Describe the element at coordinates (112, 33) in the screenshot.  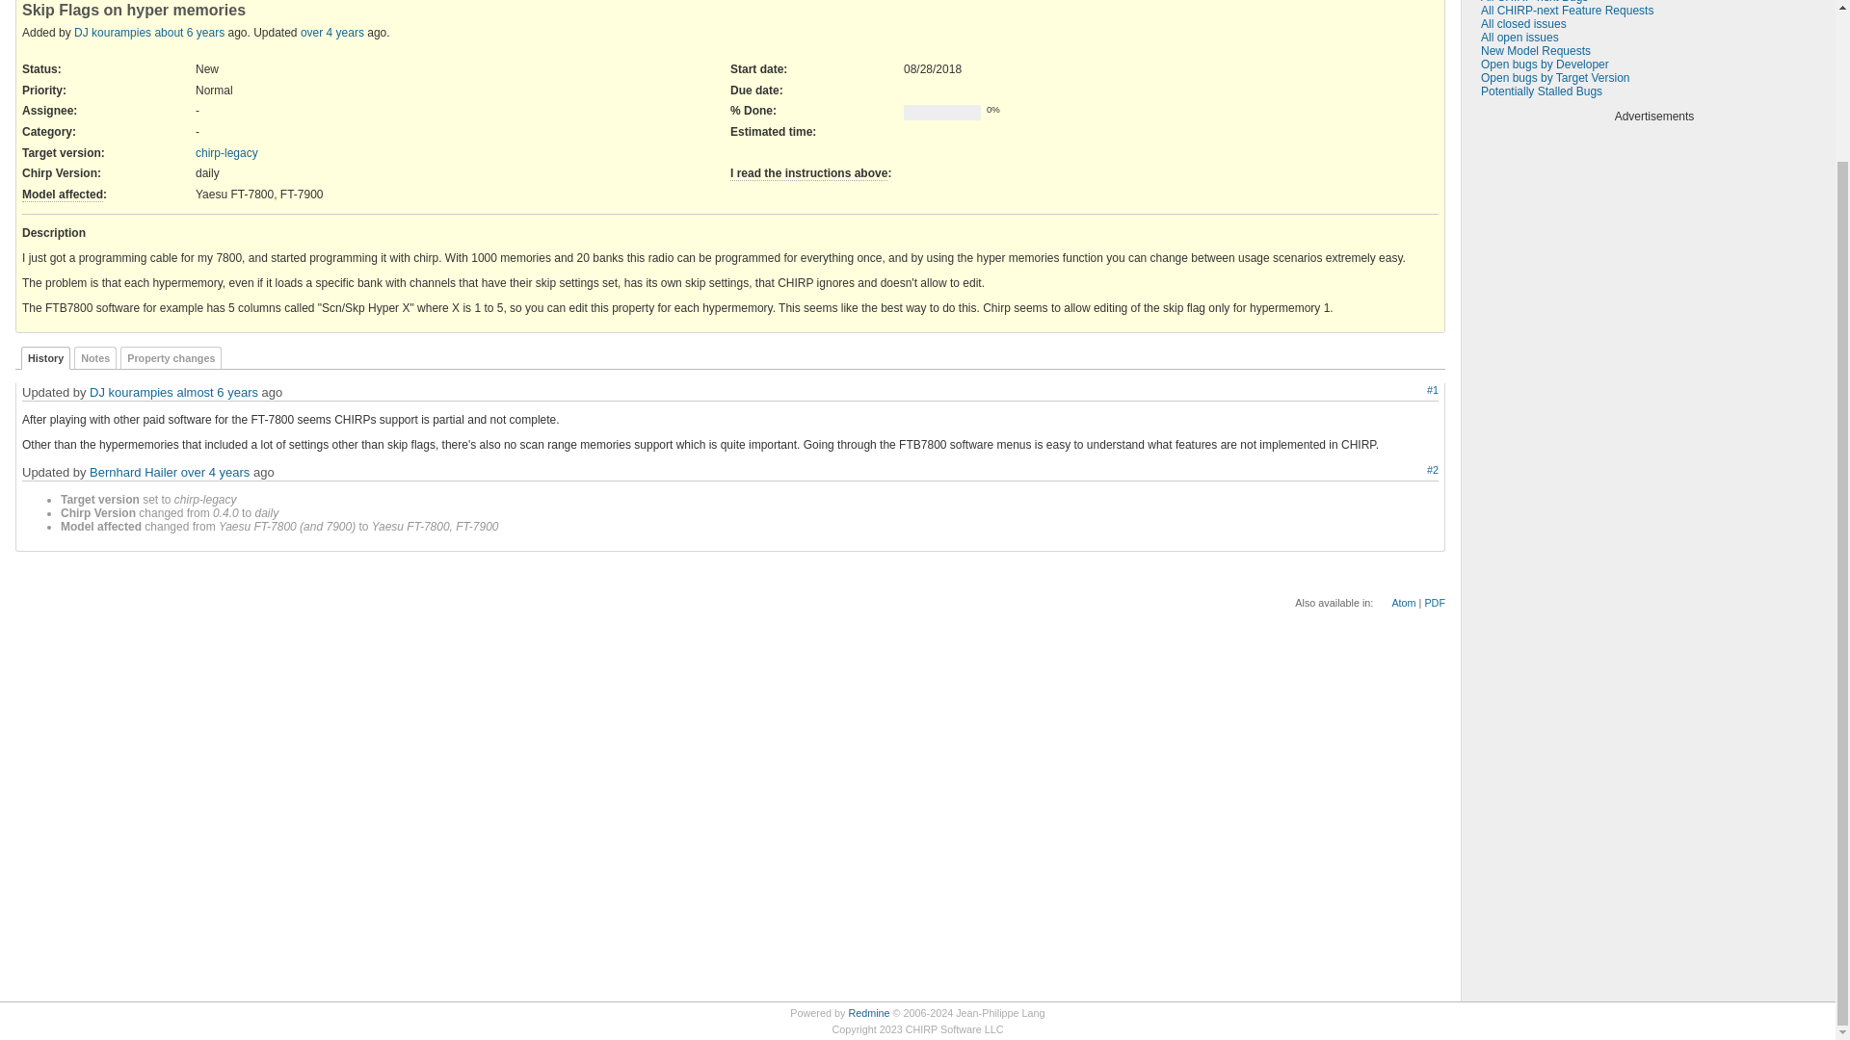
I see `DJ kourampies` at that location.